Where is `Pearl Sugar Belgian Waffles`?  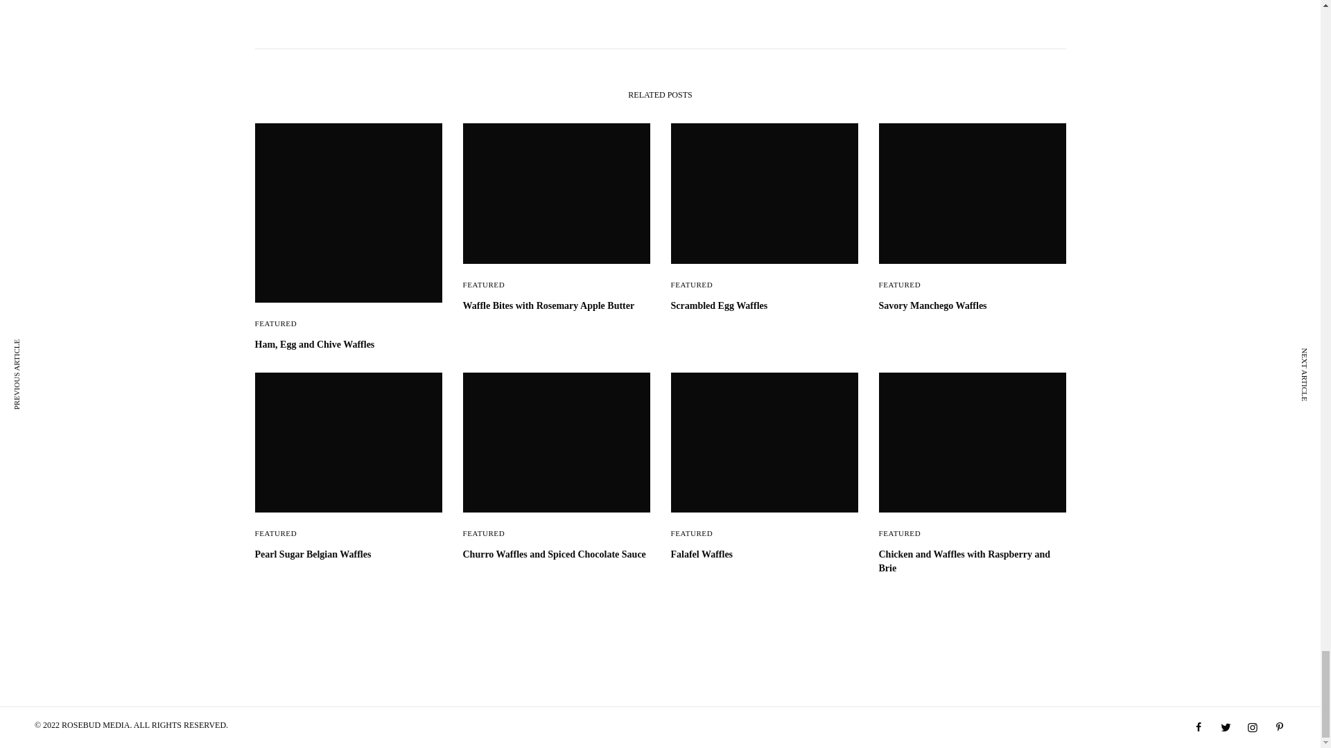
Pearl Sugar Belgian Waffles is located at coordinates (348, 554).